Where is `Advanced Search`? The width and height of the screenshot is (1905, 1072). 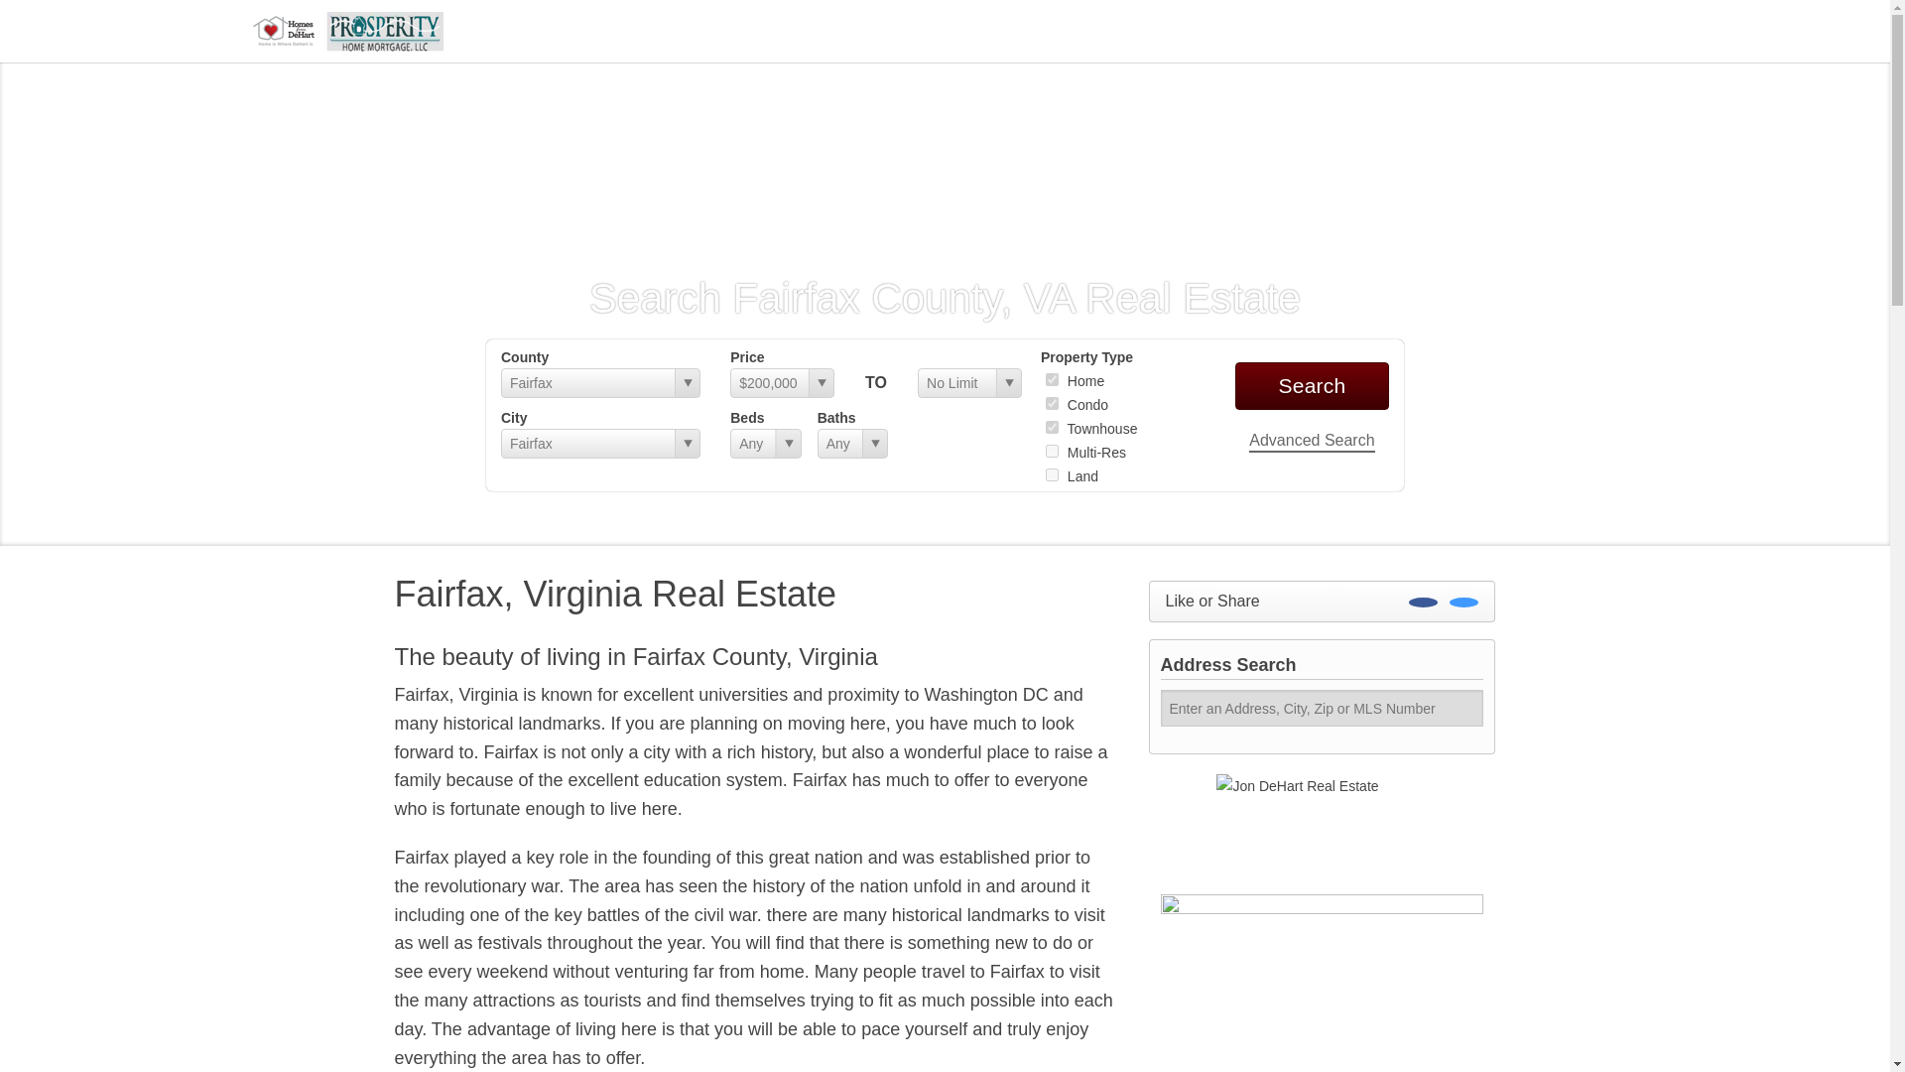
Advanced Search is located at coordinates (1312, 442).